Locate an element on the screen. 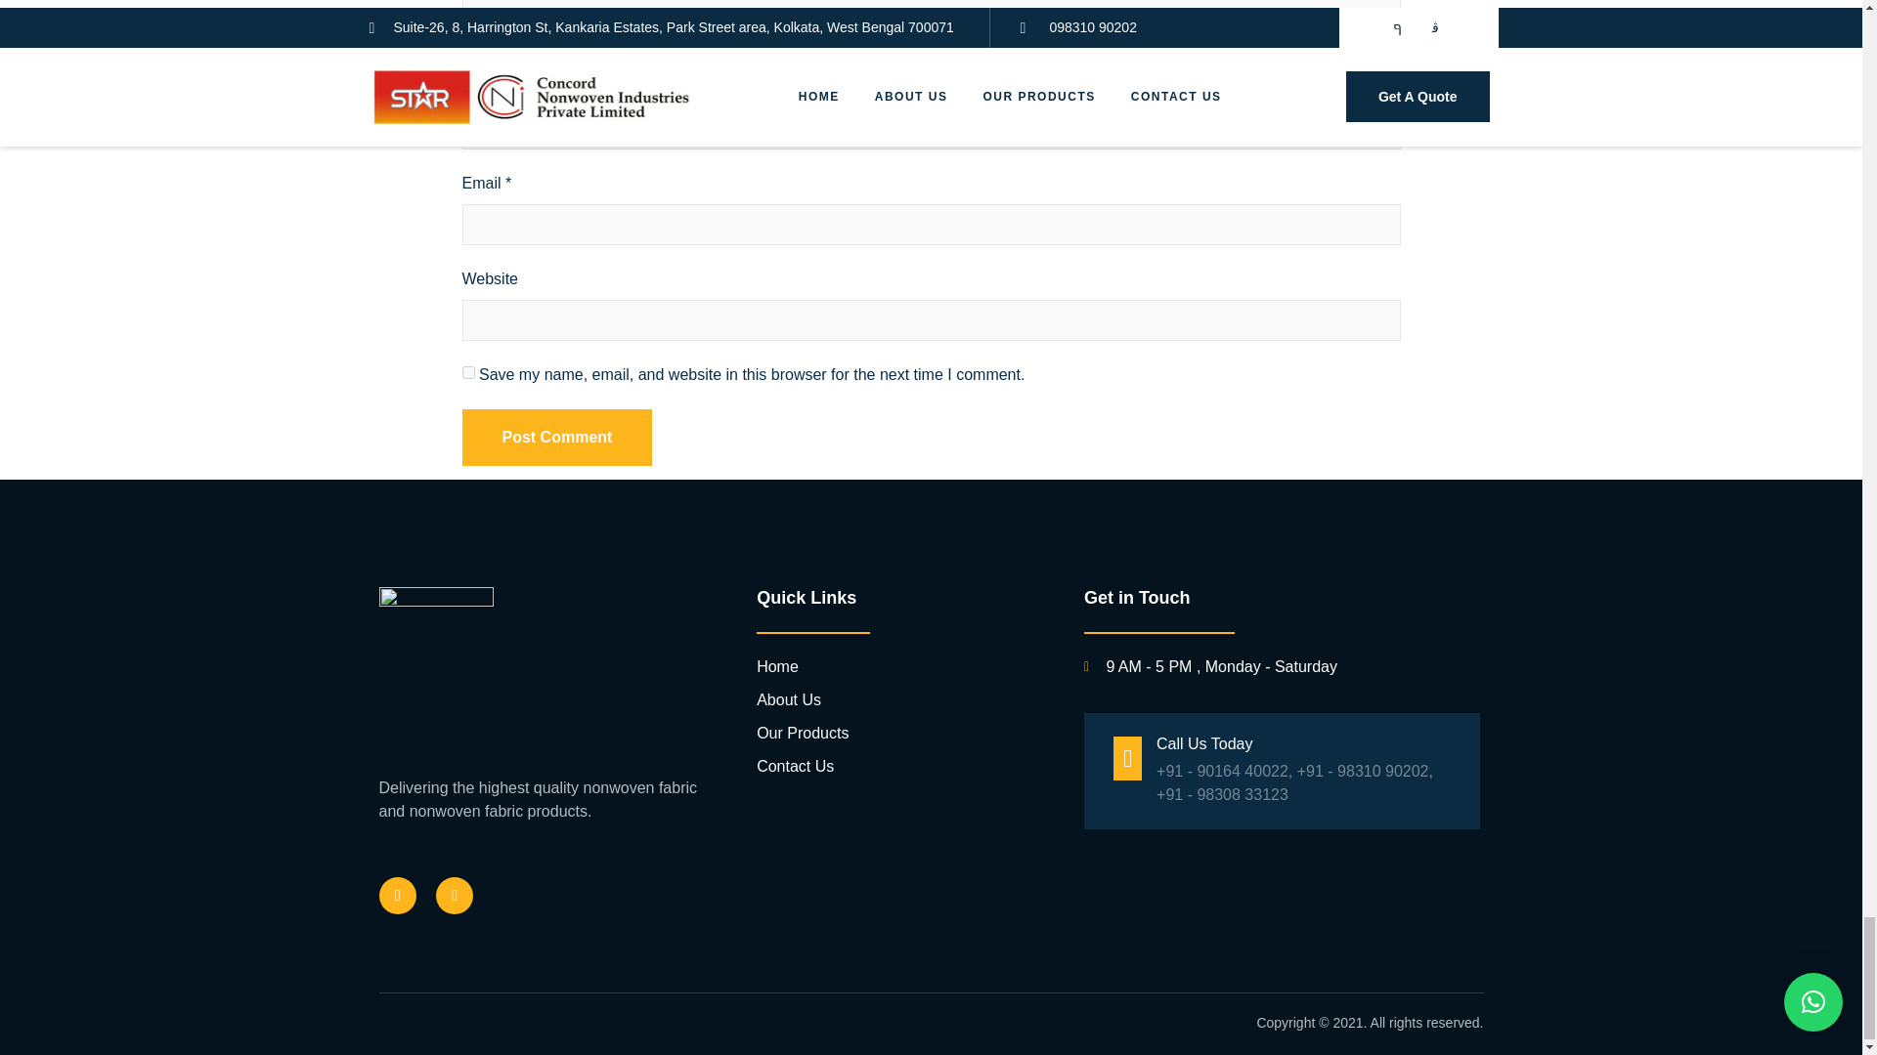 Image resolution: width=1877 pixels, height=1055 pixels. Our Products is located at coordinates (905, 733).